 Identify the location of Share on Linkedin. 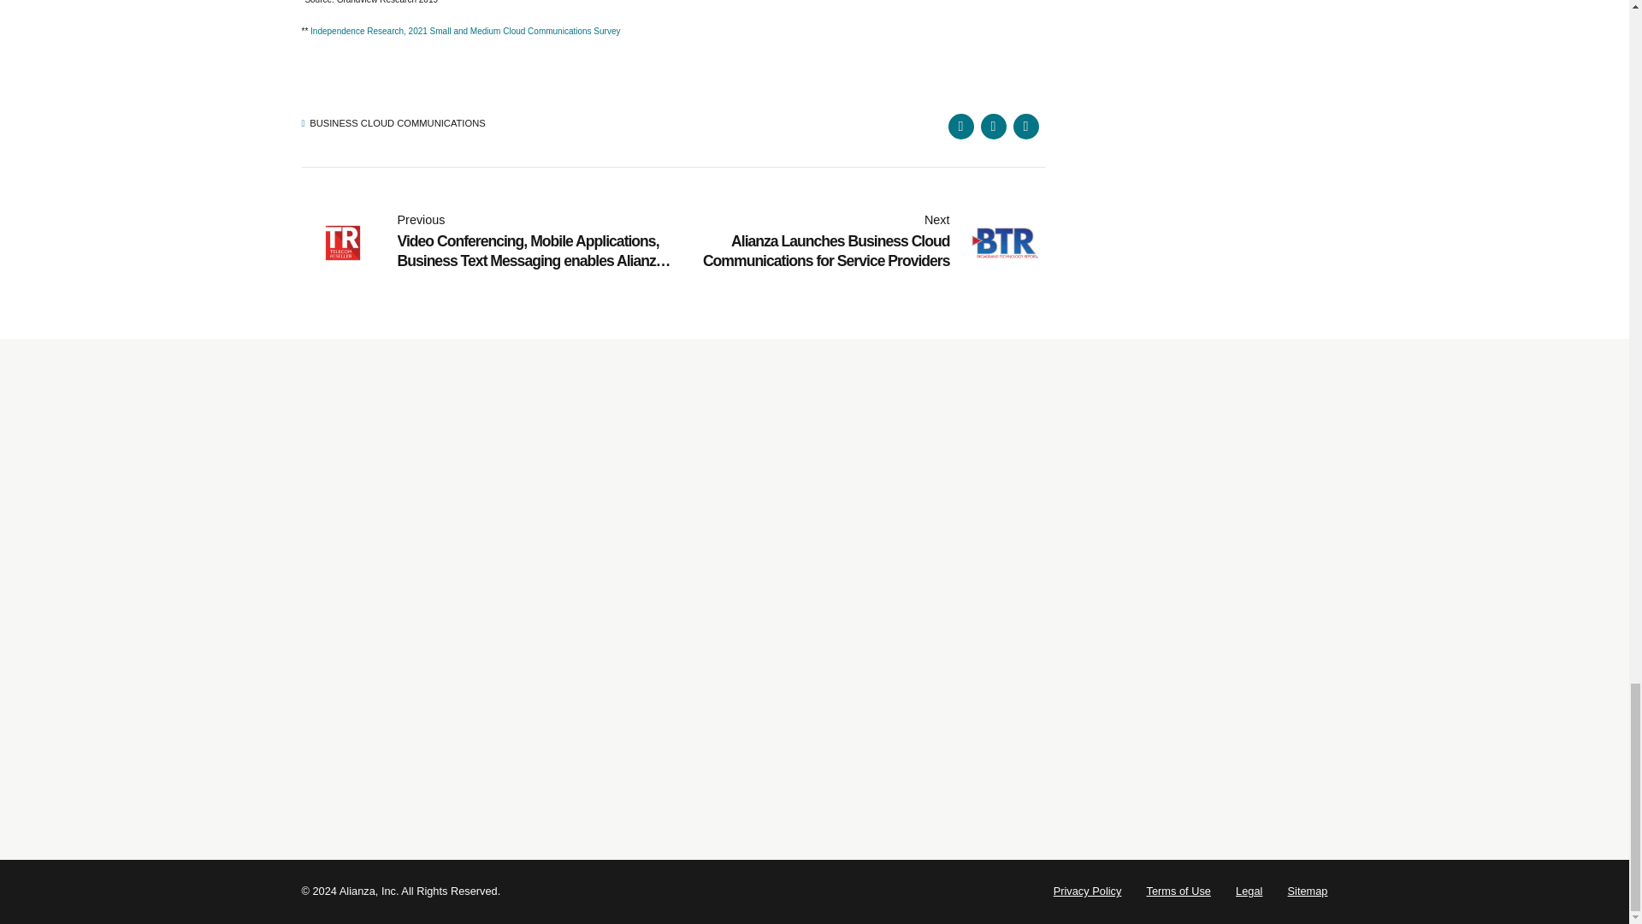
(1025, 127).